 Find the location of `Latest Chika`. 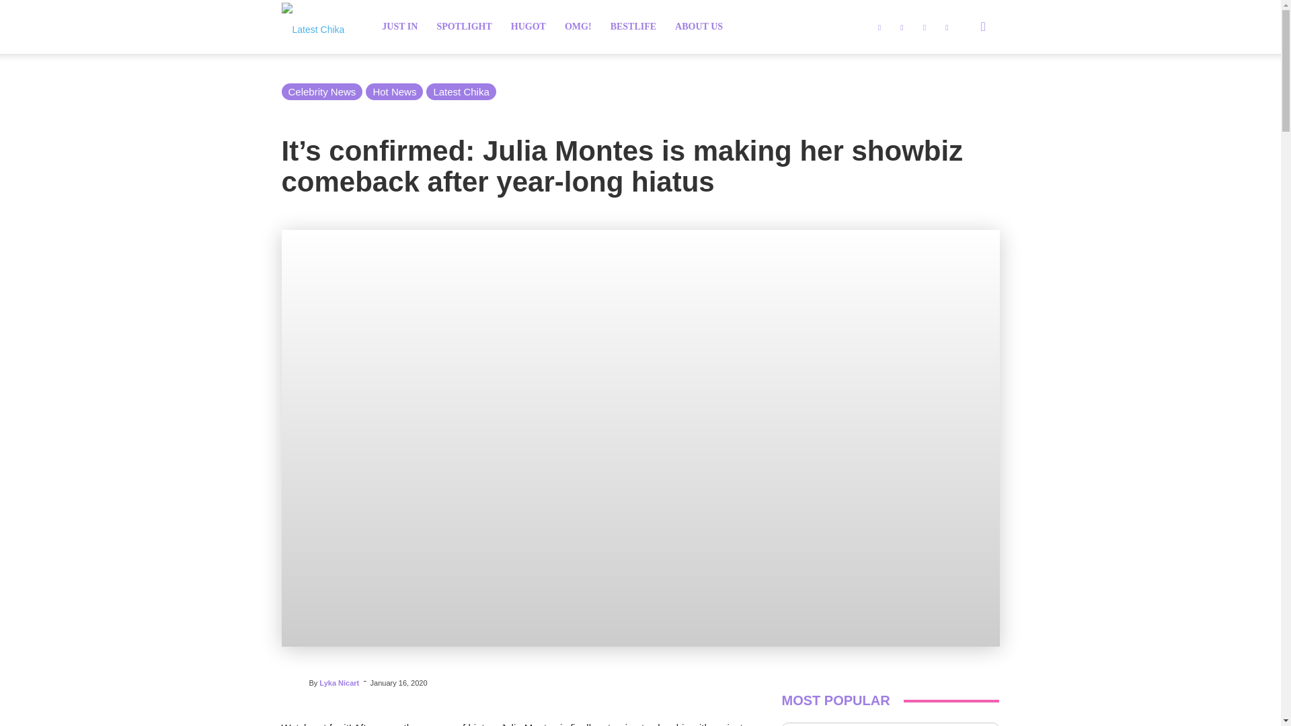

Latest Chika is located at coordinates (313, 27).